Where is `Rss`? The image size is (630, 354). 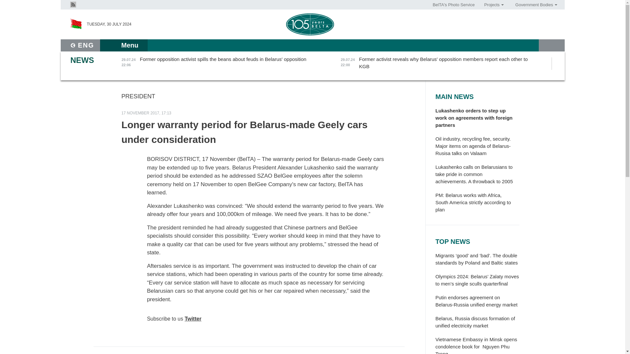
Rss is located at coordinates (73, 5).